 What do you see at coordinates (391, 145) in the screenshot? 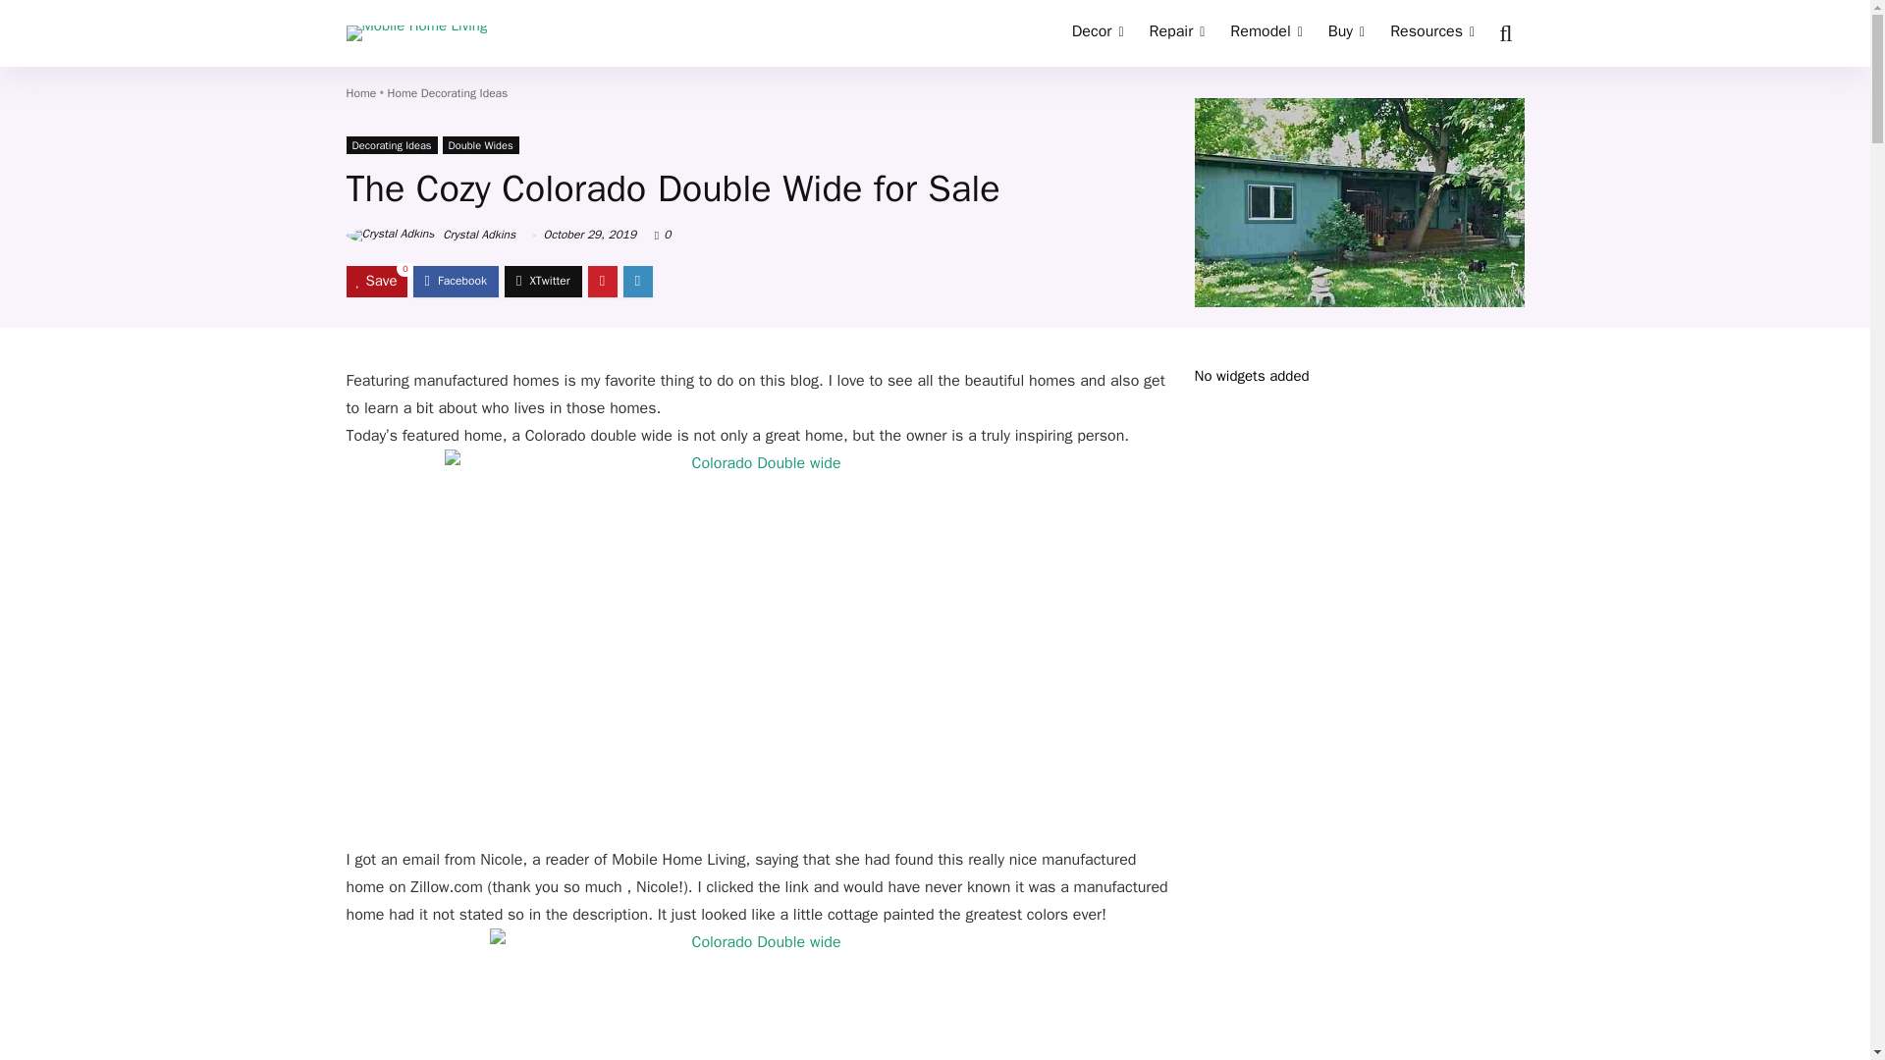
I see `View all posts in Decorating Ideas` at bounding box center [391, 145].